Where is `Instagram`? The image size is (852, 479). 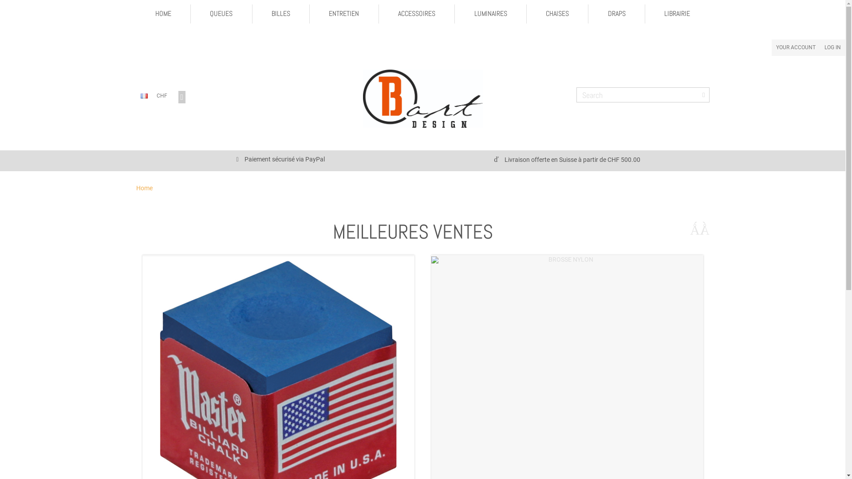
Instagram is located at coordinates (496, 416).